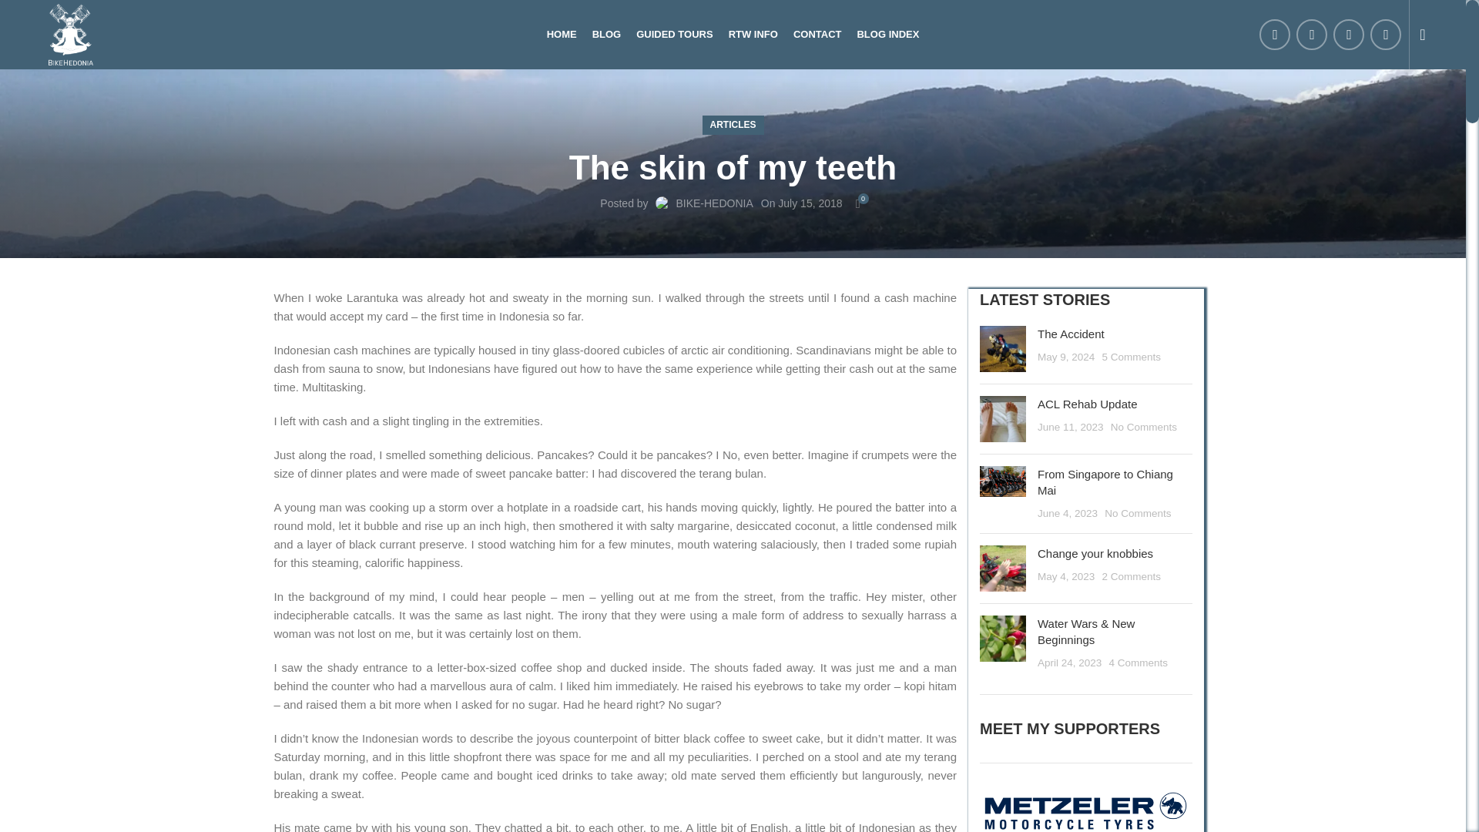 Image resolution: width=1479 pixels, height=832 pixels. What do you see at coordinates (607, 34) in the screenshot?
I see `BLOG` at bounding box center [607, 34].